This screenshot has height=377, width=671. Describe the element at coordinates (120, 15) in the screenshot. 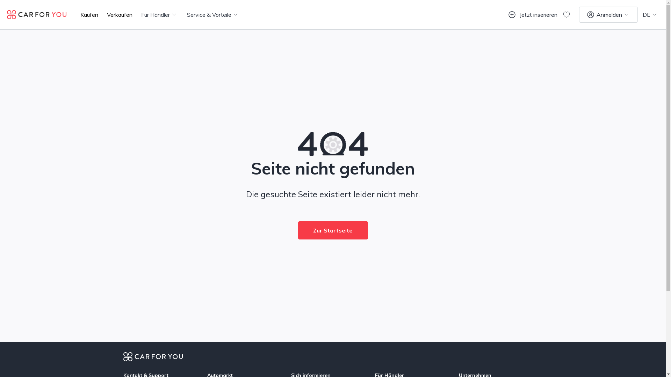

I see `Verkaufen` at that location.